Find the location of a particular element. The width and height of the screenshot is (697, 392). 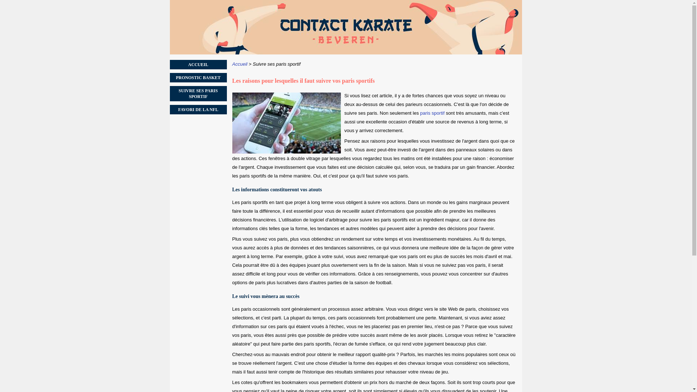

SUIVRE SES PARIS SPORTIF is located at coordinates (198, 94).